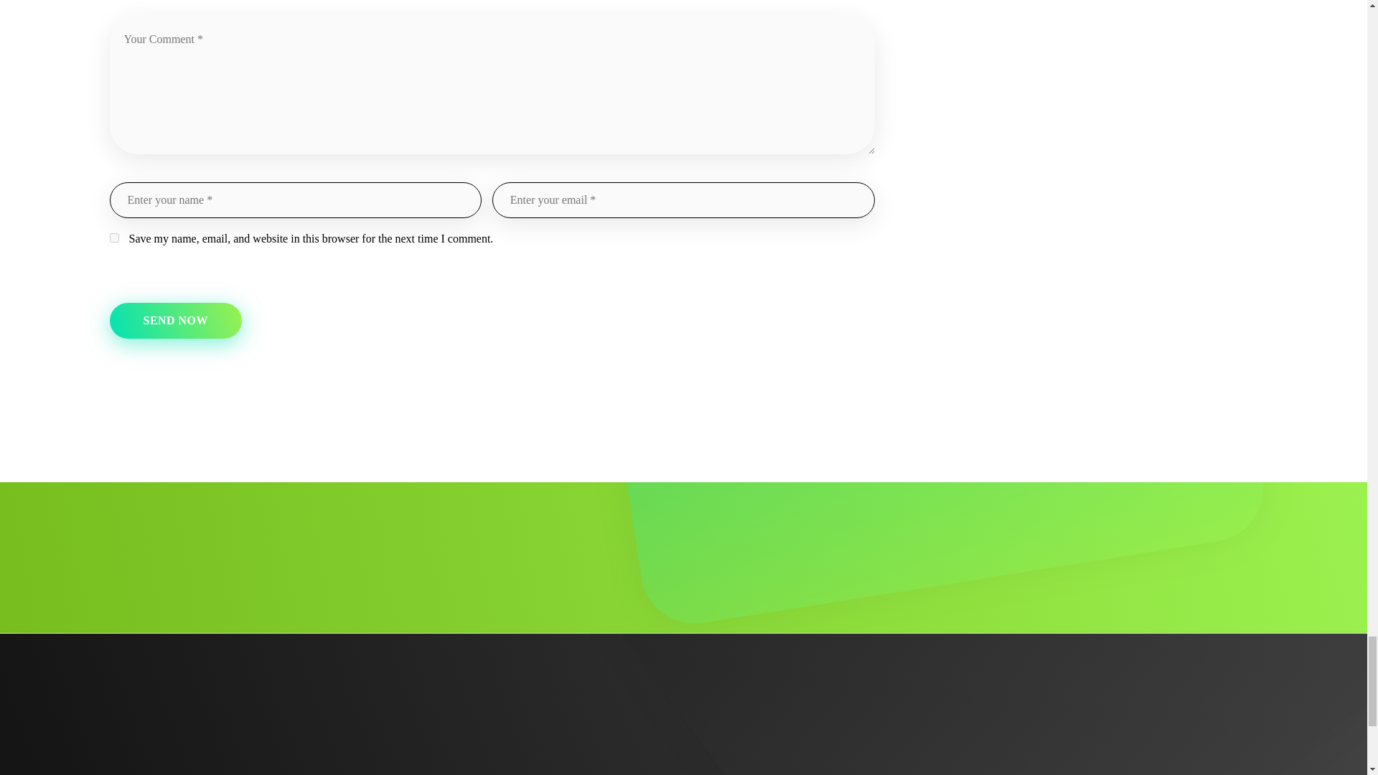 The width and height of the screenshot is (1378, 775). I want to click on yes, so click(113, 238).